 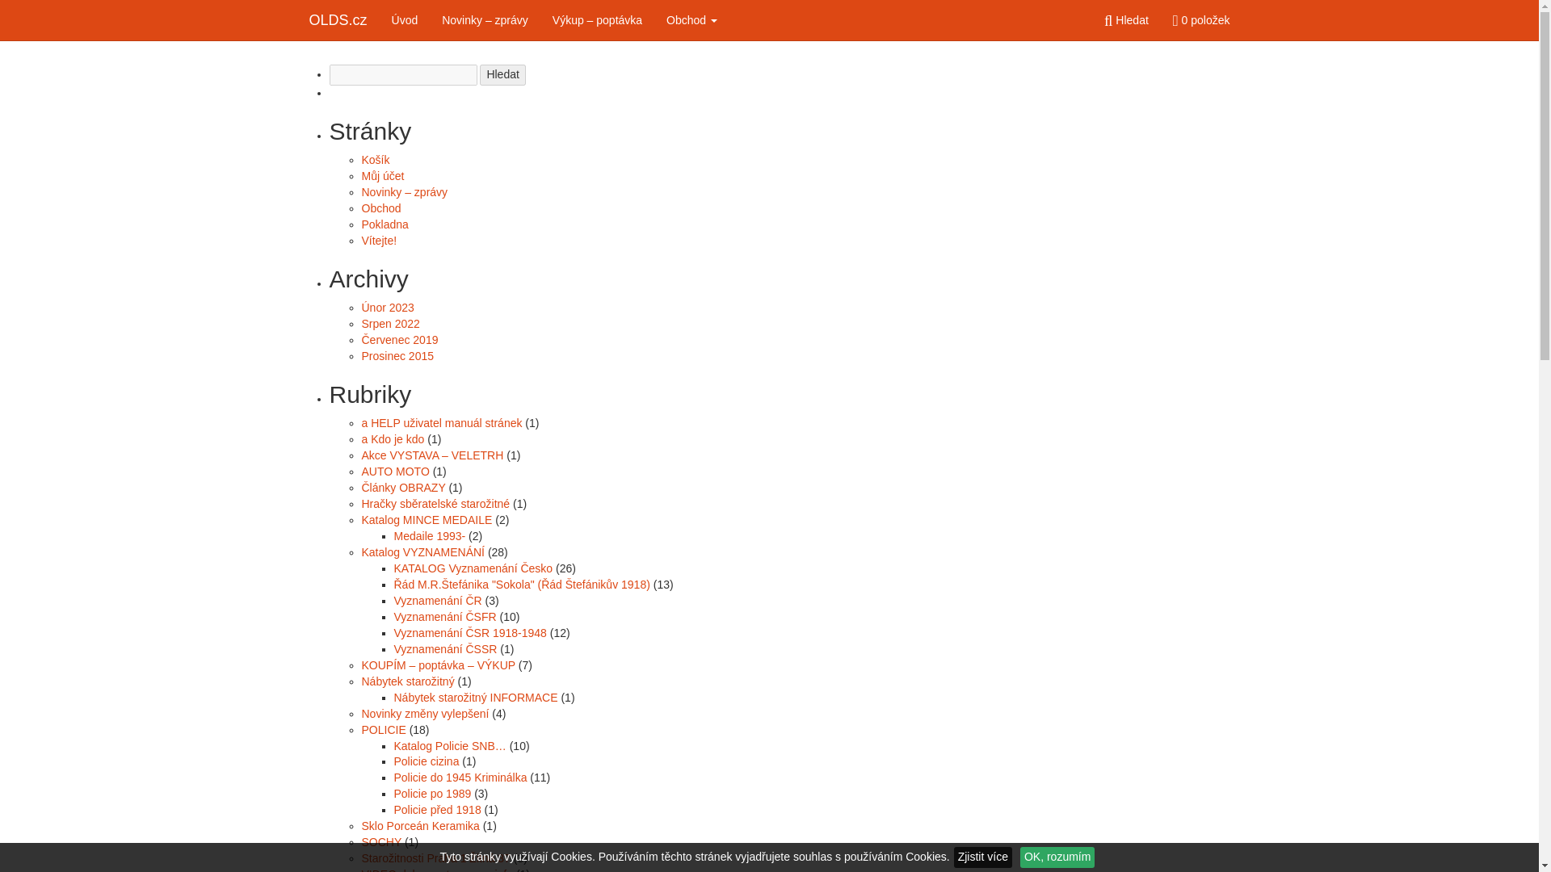 What do you see at coordinates (1126, 19) in the screenshot?
I see `Hledat` at bounding box center [1126, 19].